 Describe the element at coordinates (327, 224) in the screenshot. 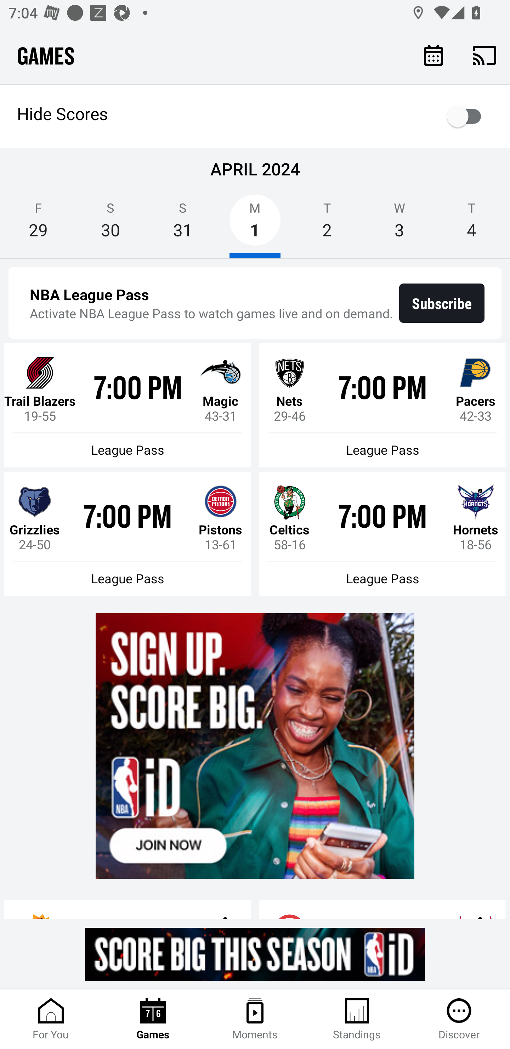

I see `T 2` at that location.